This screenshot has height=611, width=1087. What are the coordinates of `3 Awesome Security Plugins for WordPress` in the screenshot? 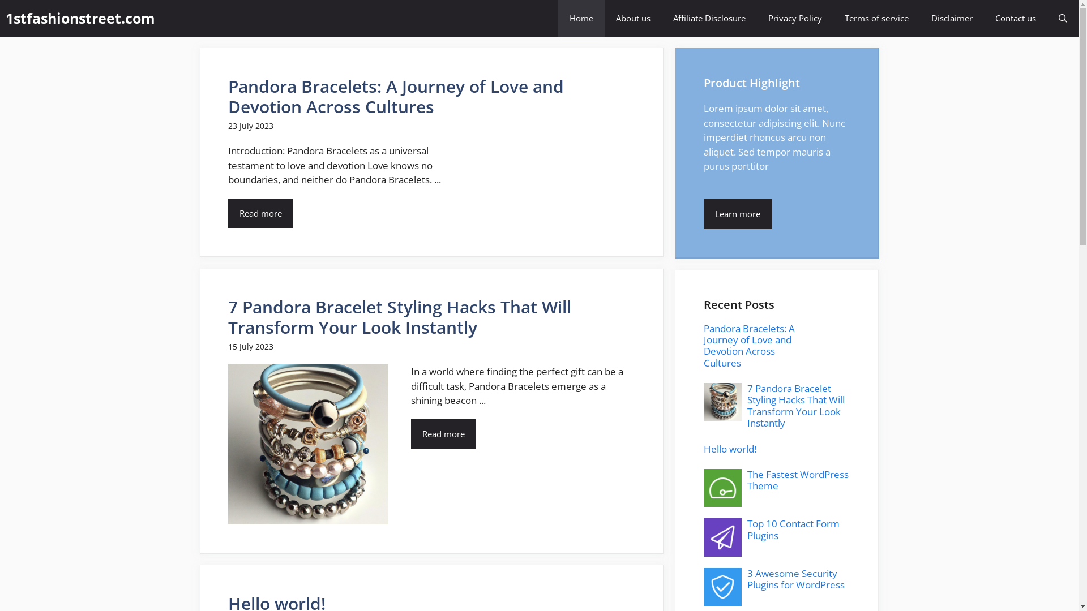 It's located at (796, 579).